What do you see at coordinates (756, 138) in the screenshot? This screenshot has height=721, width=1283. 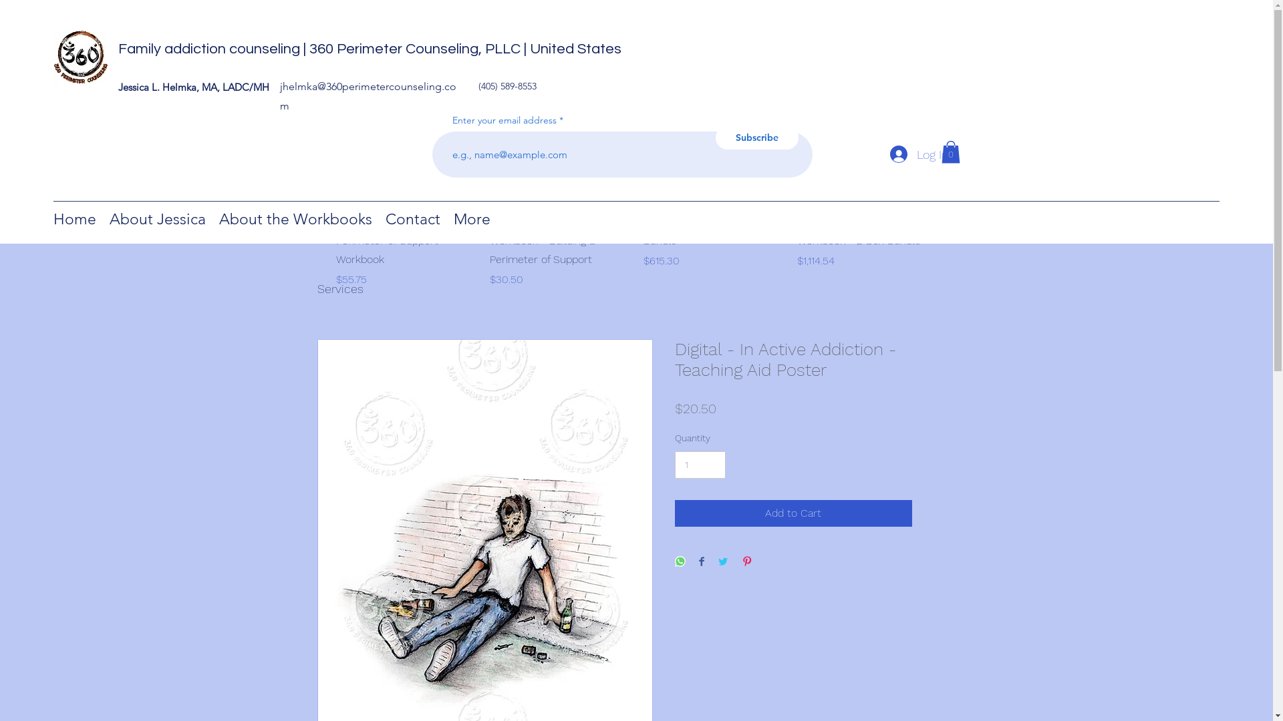 I see `Subscribe` at bounding box center [756, 138].